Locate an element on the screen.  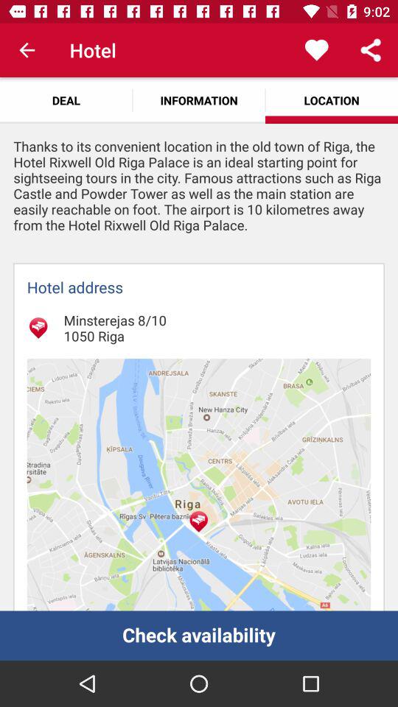
jump to the check availability item is located at coordinates (199, 635).